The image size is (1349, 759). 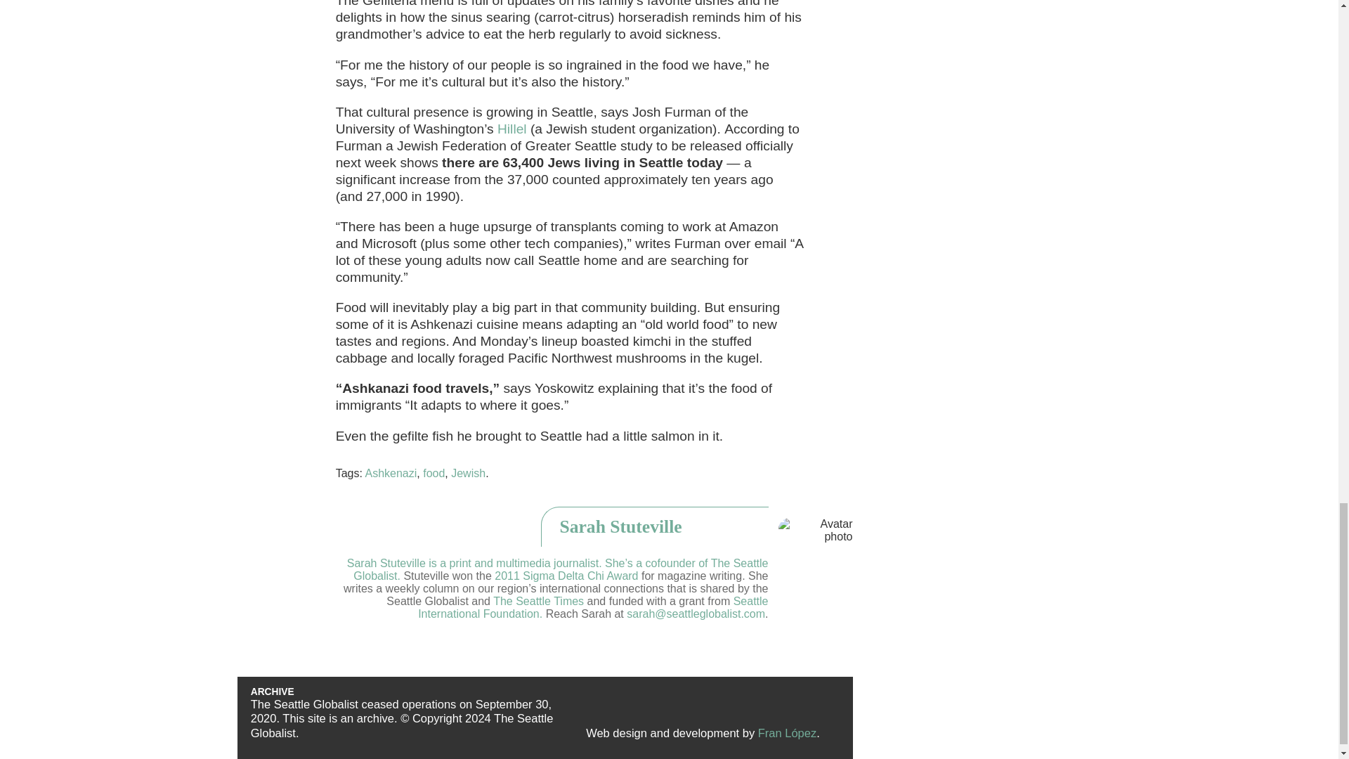 I want to click on Hillel, so click(x=512, y=129).